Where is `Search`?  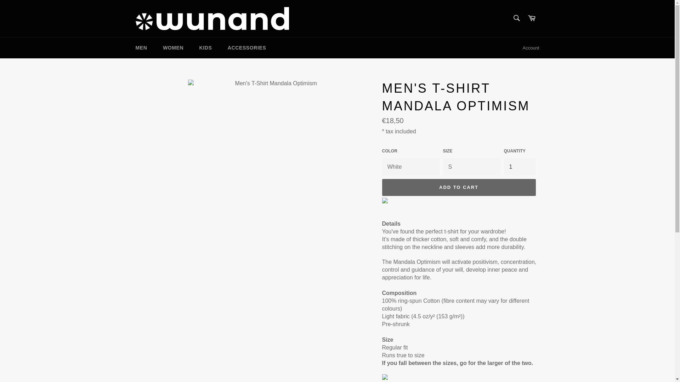
Search is located at coordinates (516, 18).